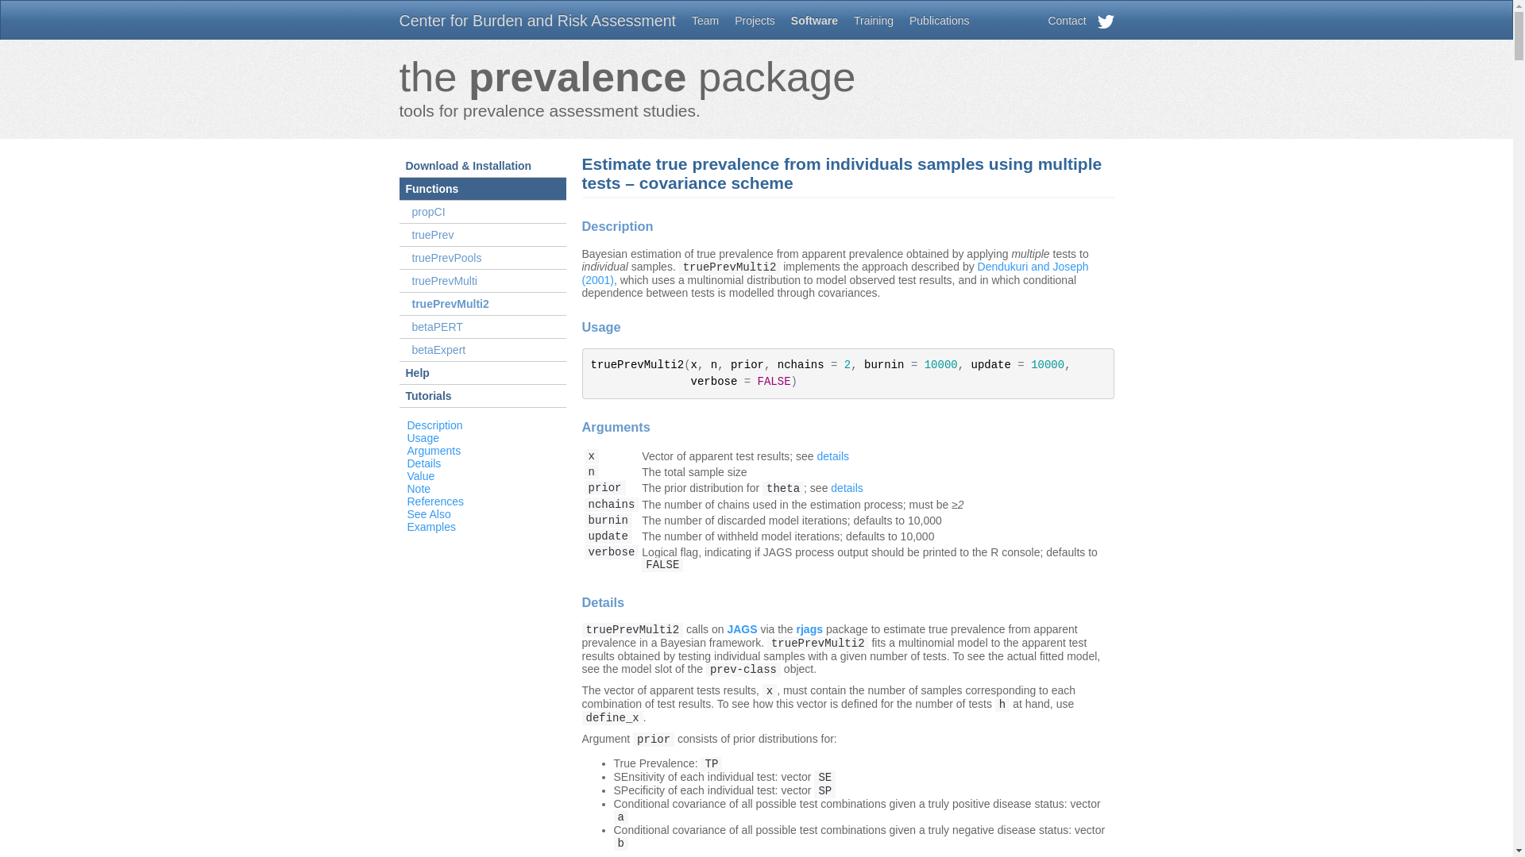 The image size is (1525, 857). Describe the element at coordinates (537, 21) in the screenshot. I see `Center for Burden and Risk Assessment` at that location.